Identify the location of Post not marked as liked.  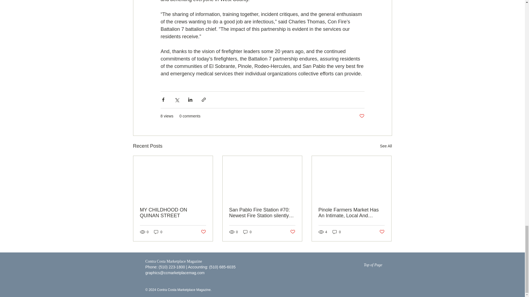
(361, 116).